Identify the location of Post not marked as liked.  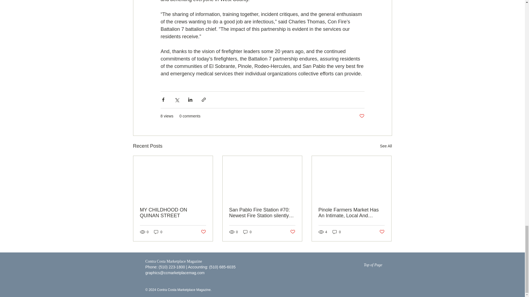
(361, 116).